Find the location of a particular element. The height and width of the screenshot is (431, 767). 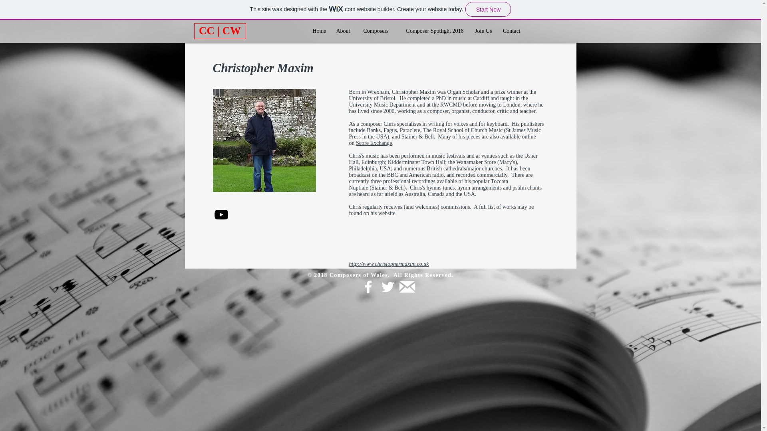

About is located at coordinates (342, 31).